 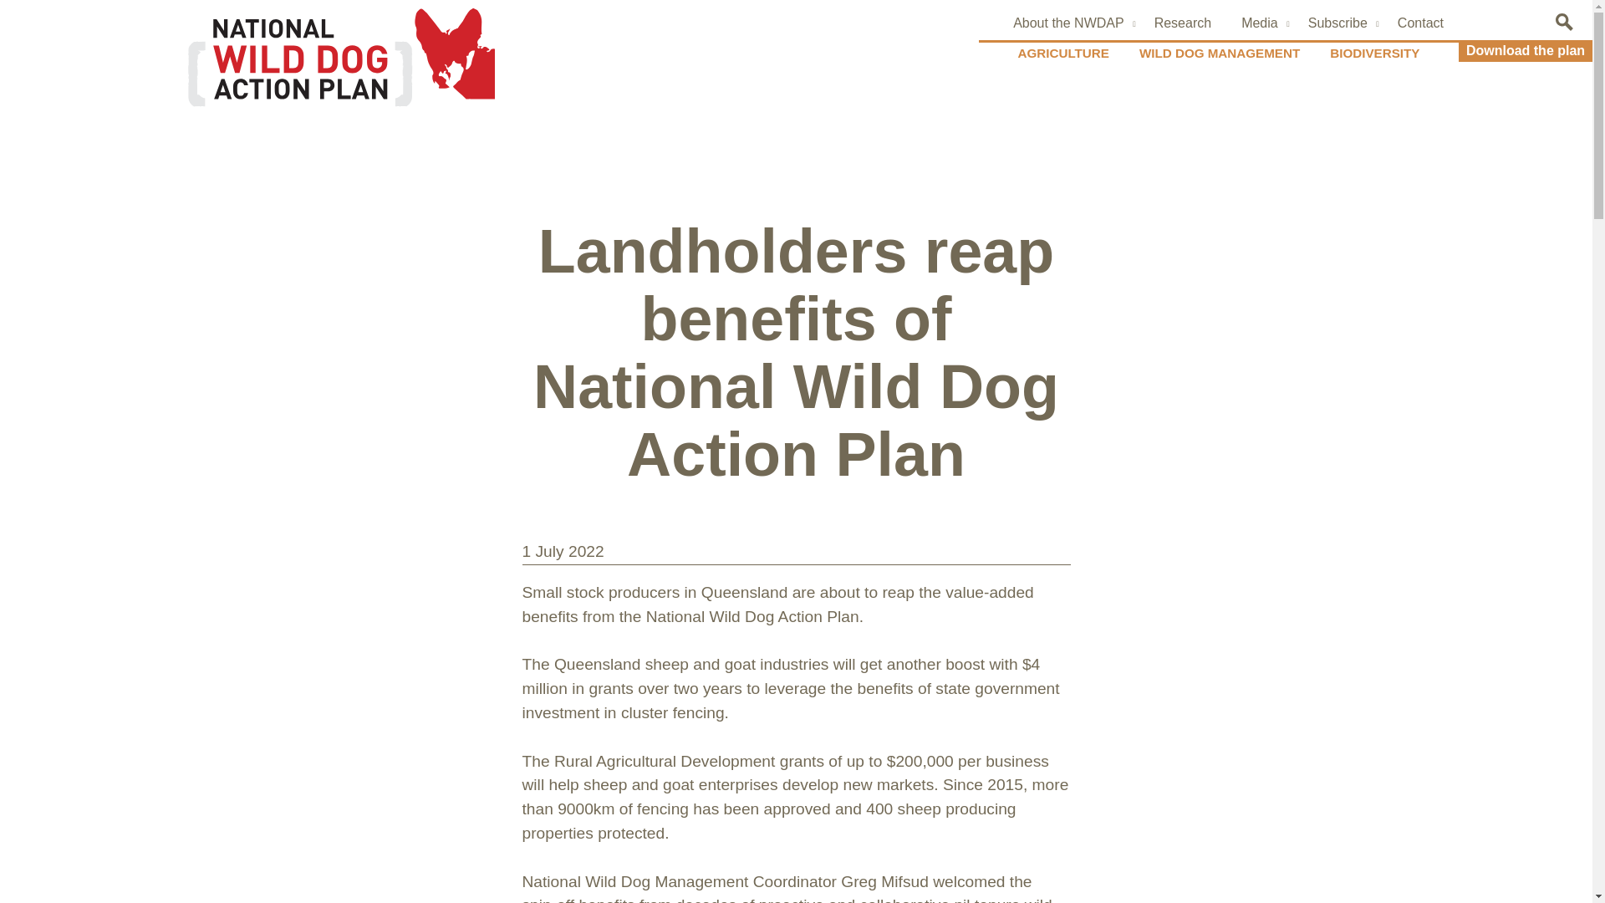 What do you see at coordinates (1182, 23) in the screenshot?
I see `Research` at bounding box center [1182, 23].